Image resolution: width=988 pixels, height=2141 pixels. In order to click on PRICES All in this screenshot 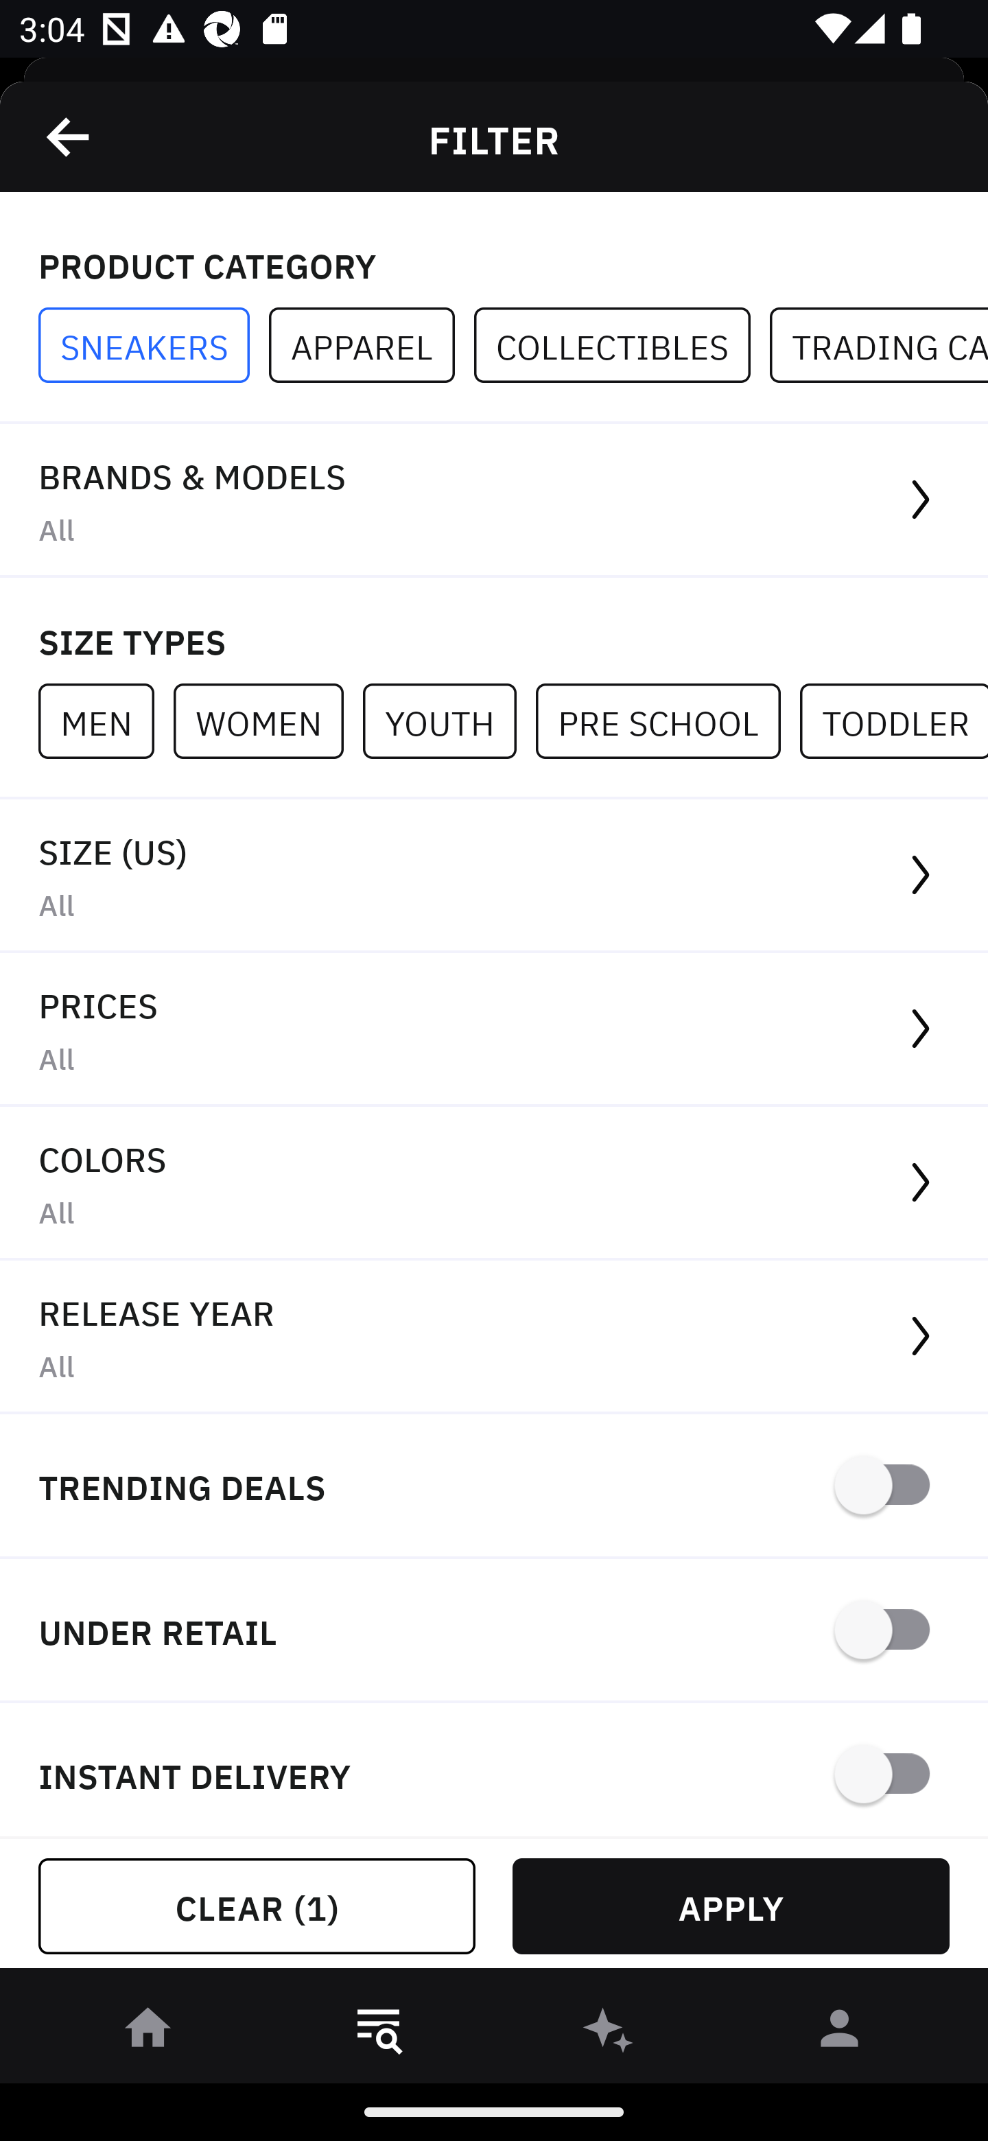, I will do `click(494, 1029)`.